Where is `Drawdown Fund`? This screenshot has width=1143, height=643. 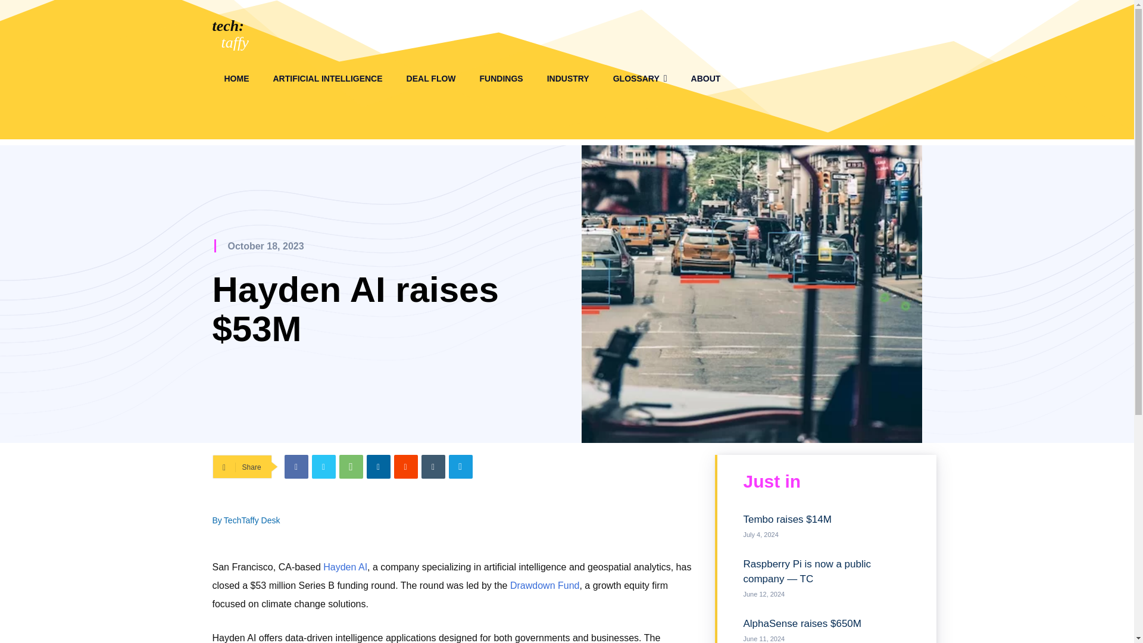 Drawdown Fund is located at coordinates (544, 586).